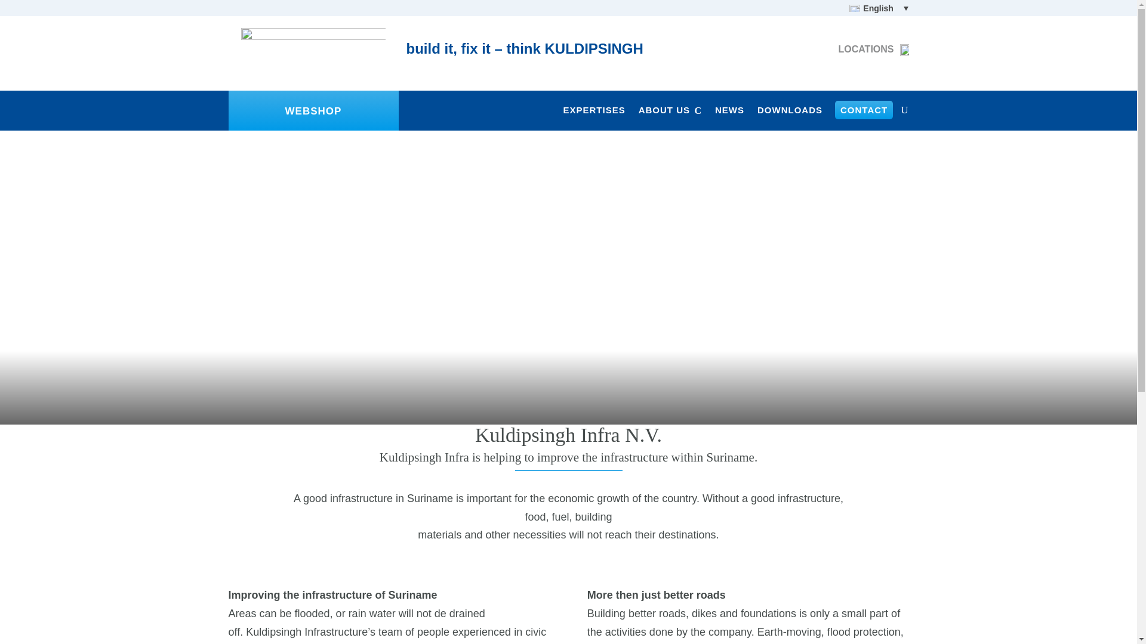 Image resolution: width=1146 pixels, height=644 pixels. What do you see at coordinates (313, 111) in the screenshot?
I see `WEBSHOP` at bounding box center [313, 111].